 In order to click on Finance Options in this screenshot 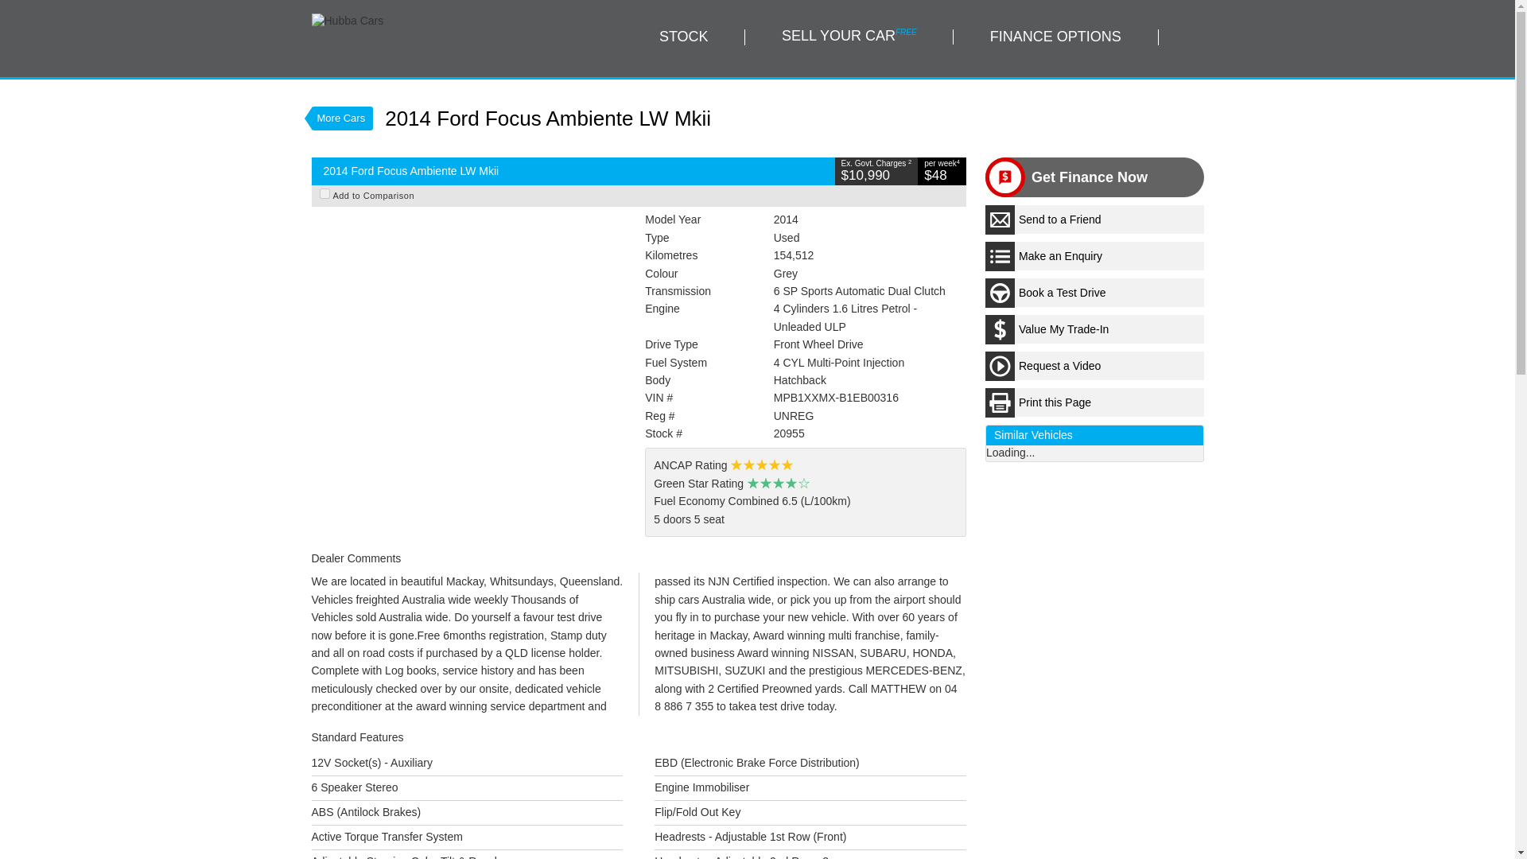, I will do `click(1055, 37)`.